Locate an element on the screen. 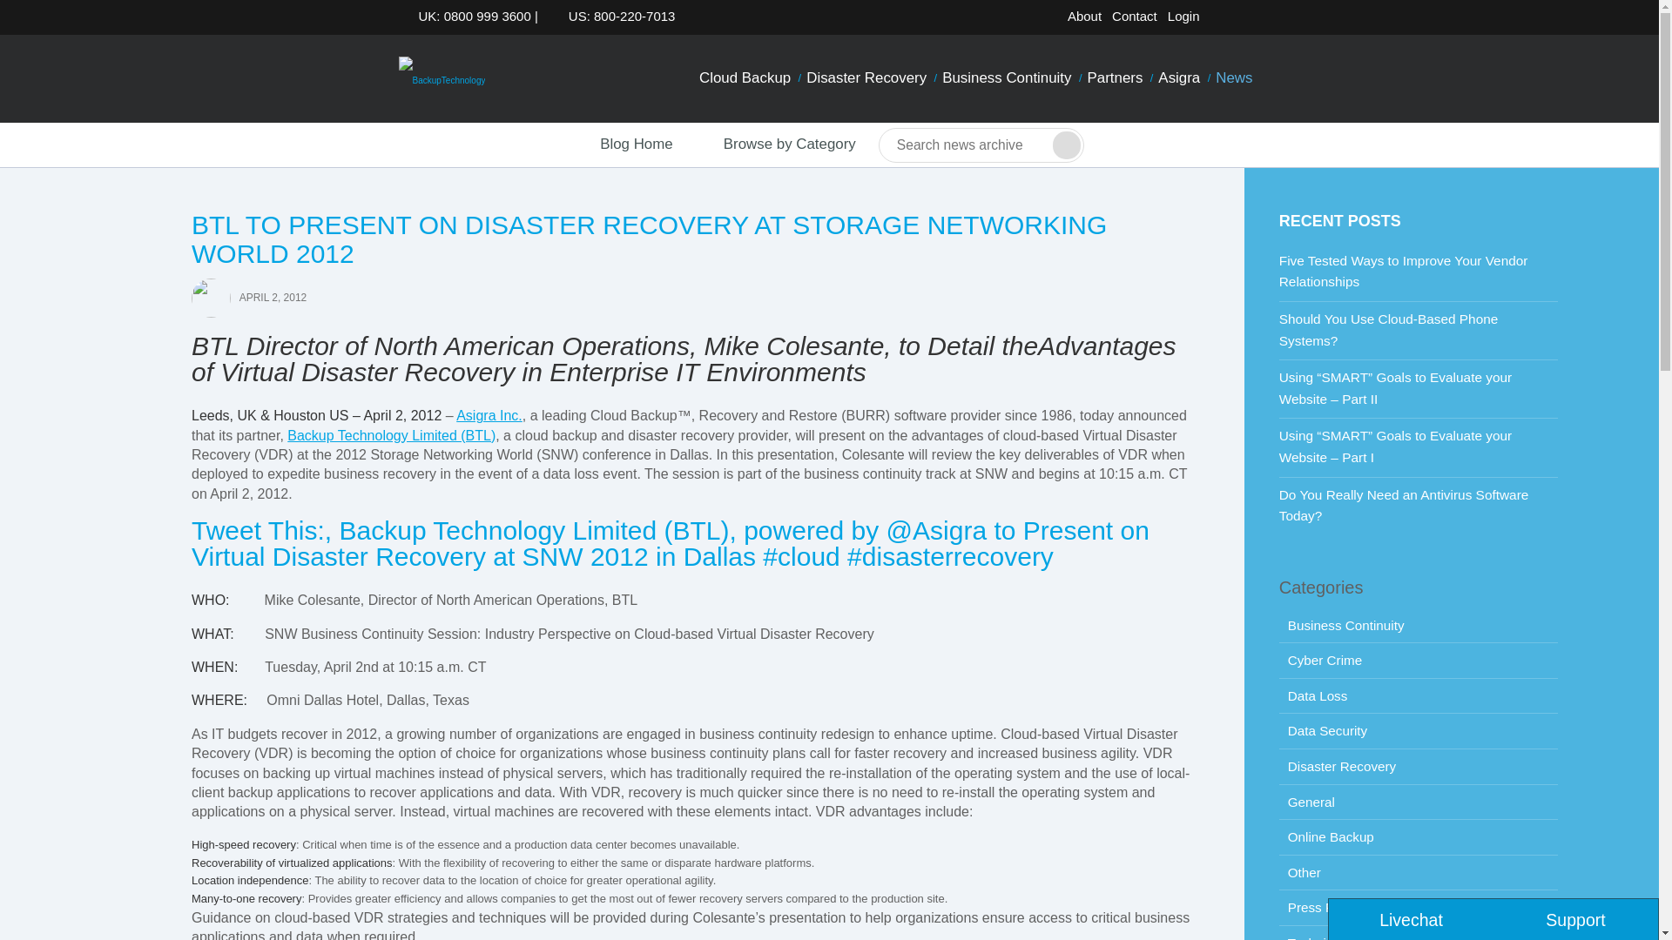 This screenshot has height=940, width=1672. Cloud Backup is located at coordinates (745, 78).